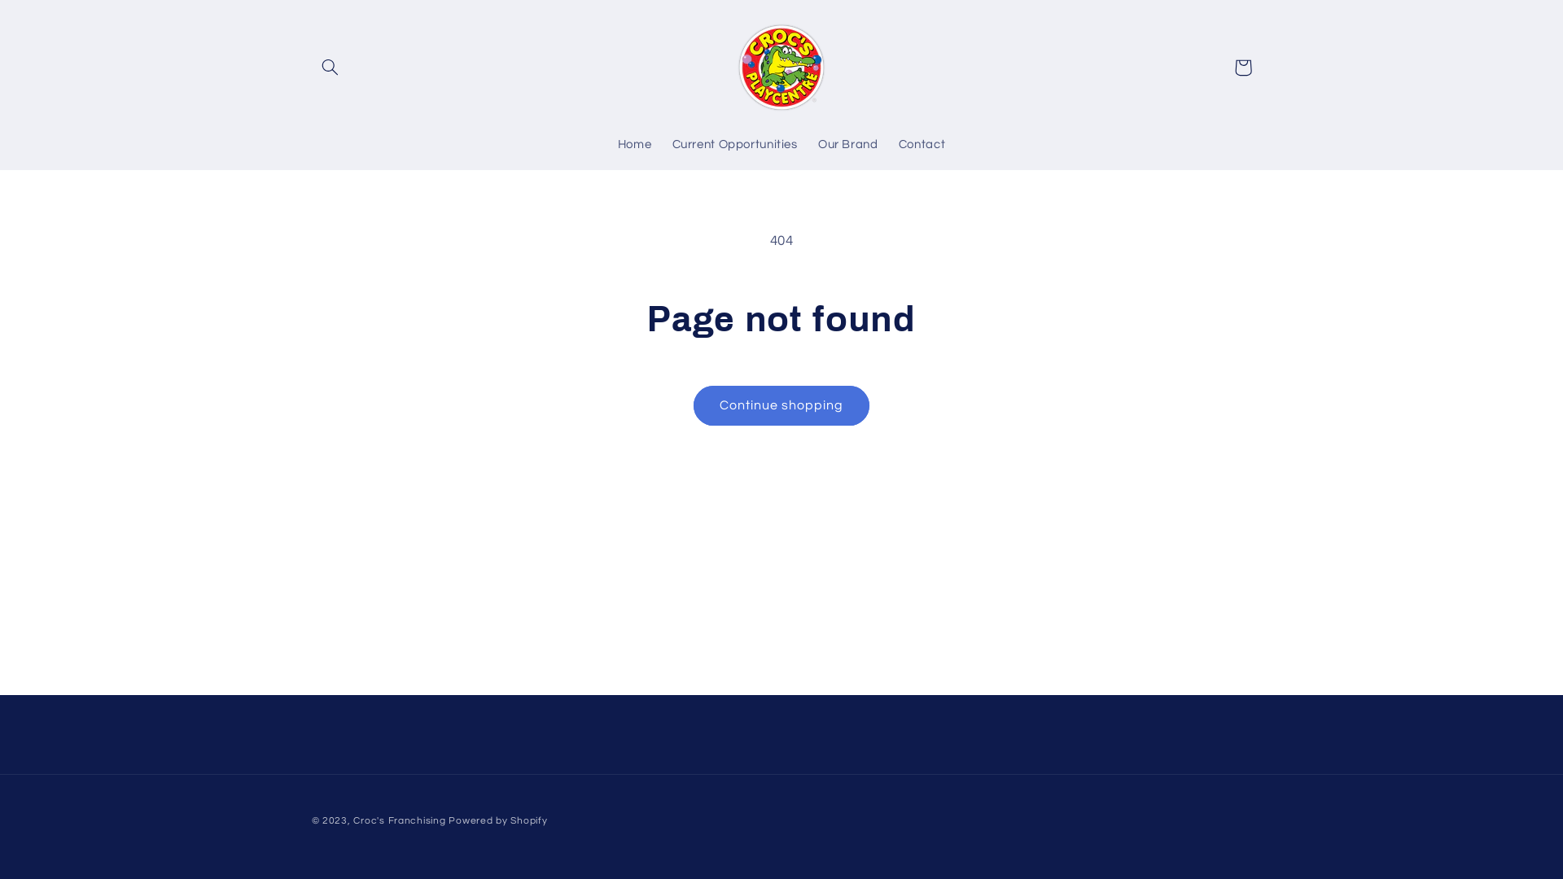 Image resolution: width=1563 pixels, height=879 pixels. I want to click on Our Brand, so click(848, 146).